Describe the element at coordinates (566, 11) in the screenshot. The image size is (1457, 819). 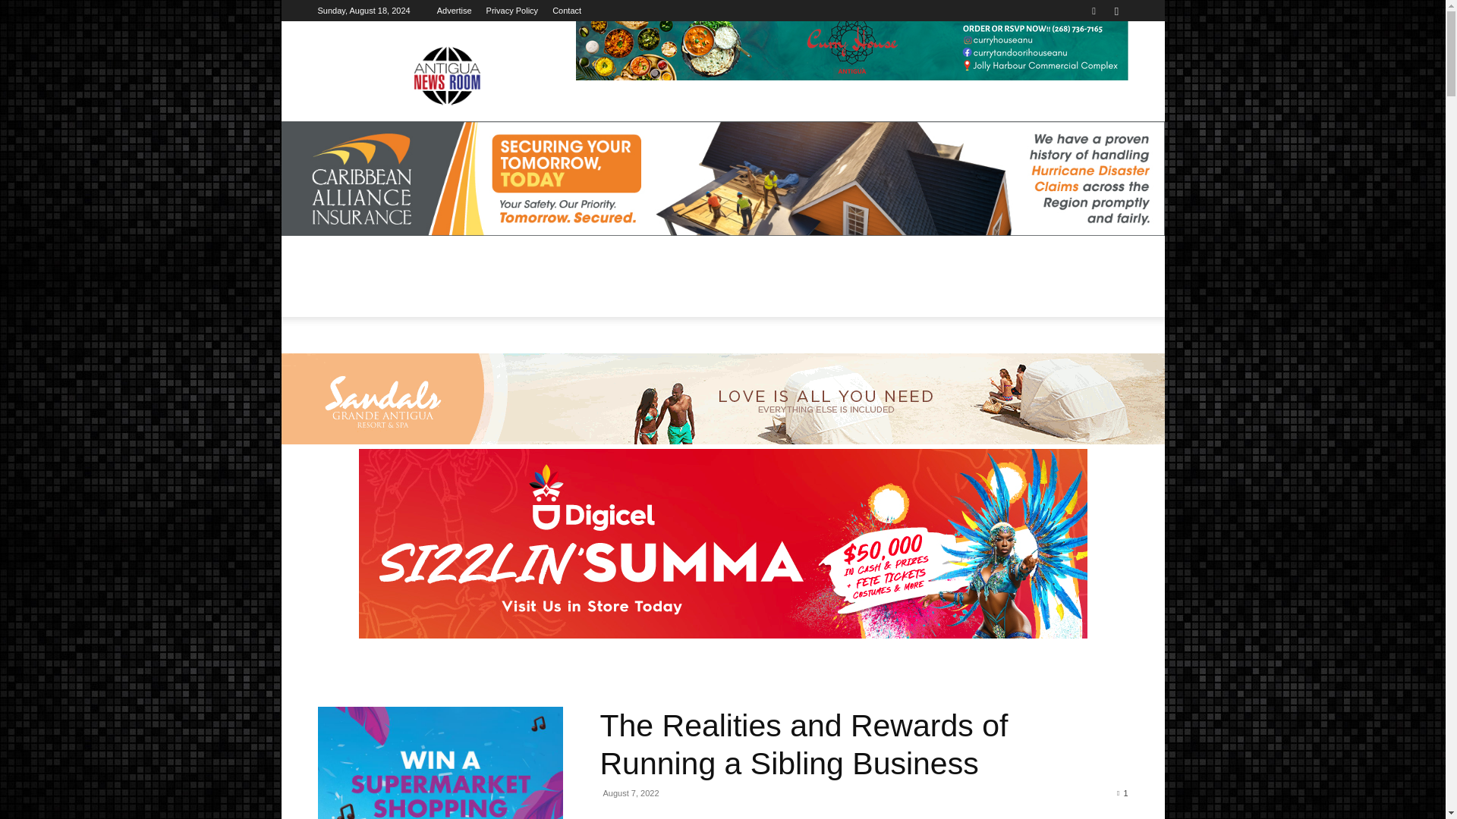
I see `Contact` at that location.